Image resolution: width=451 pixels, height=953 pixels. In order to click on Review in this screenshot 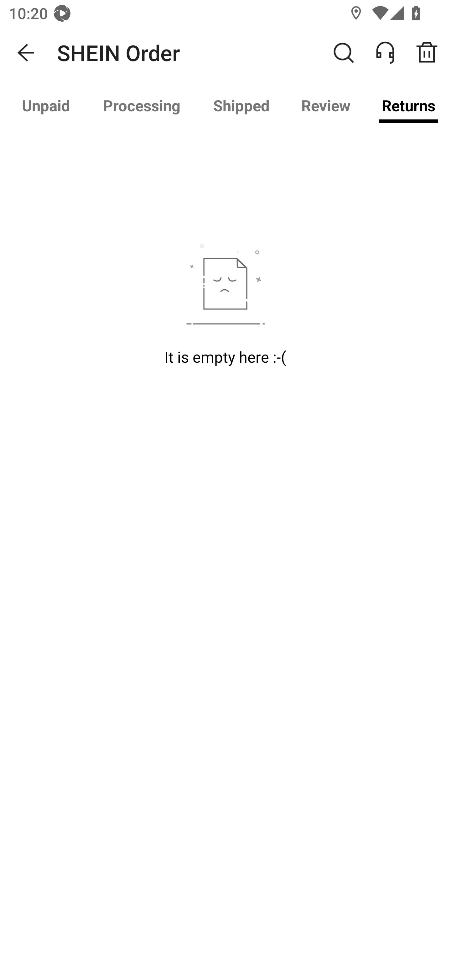, I will do `click(325, 105)`.